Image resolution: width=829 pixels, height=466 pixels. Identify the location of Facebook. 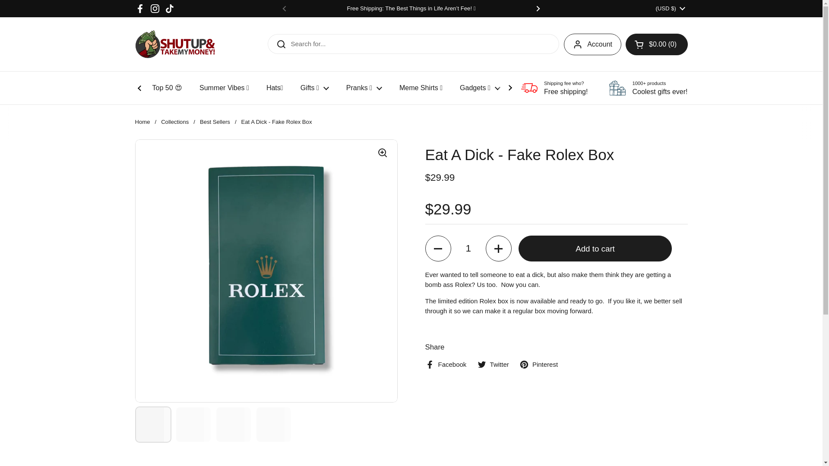
(140, 9).